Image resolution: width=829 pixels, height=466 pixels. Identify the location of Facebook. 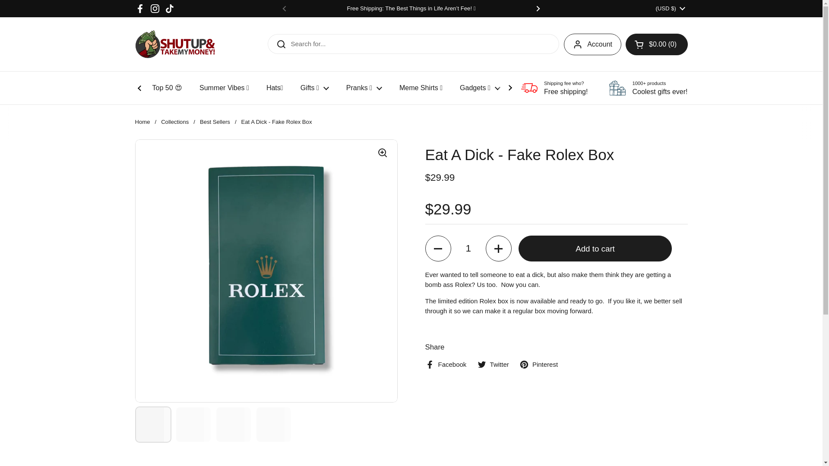
(140, 9).